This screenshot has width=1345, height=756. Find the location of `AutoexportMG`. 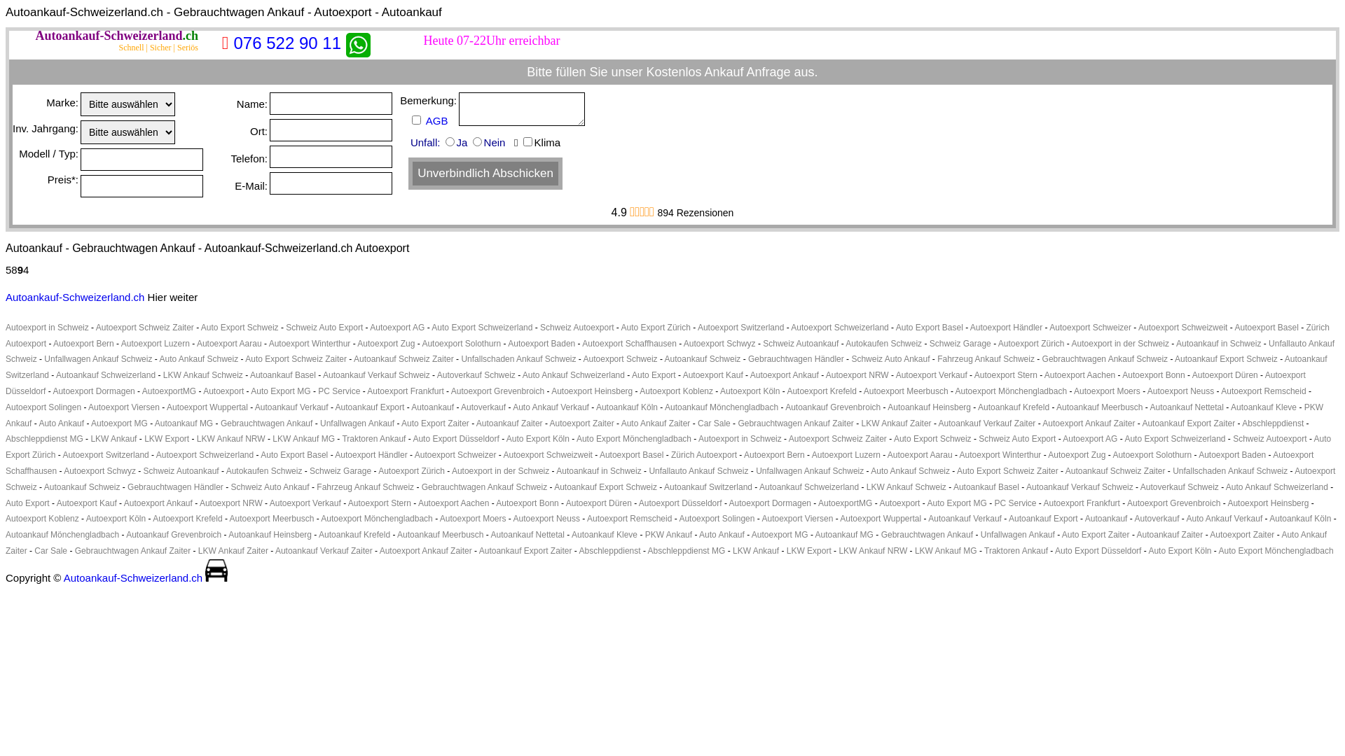

AutoexportMG is located at coordinates (170, 391).